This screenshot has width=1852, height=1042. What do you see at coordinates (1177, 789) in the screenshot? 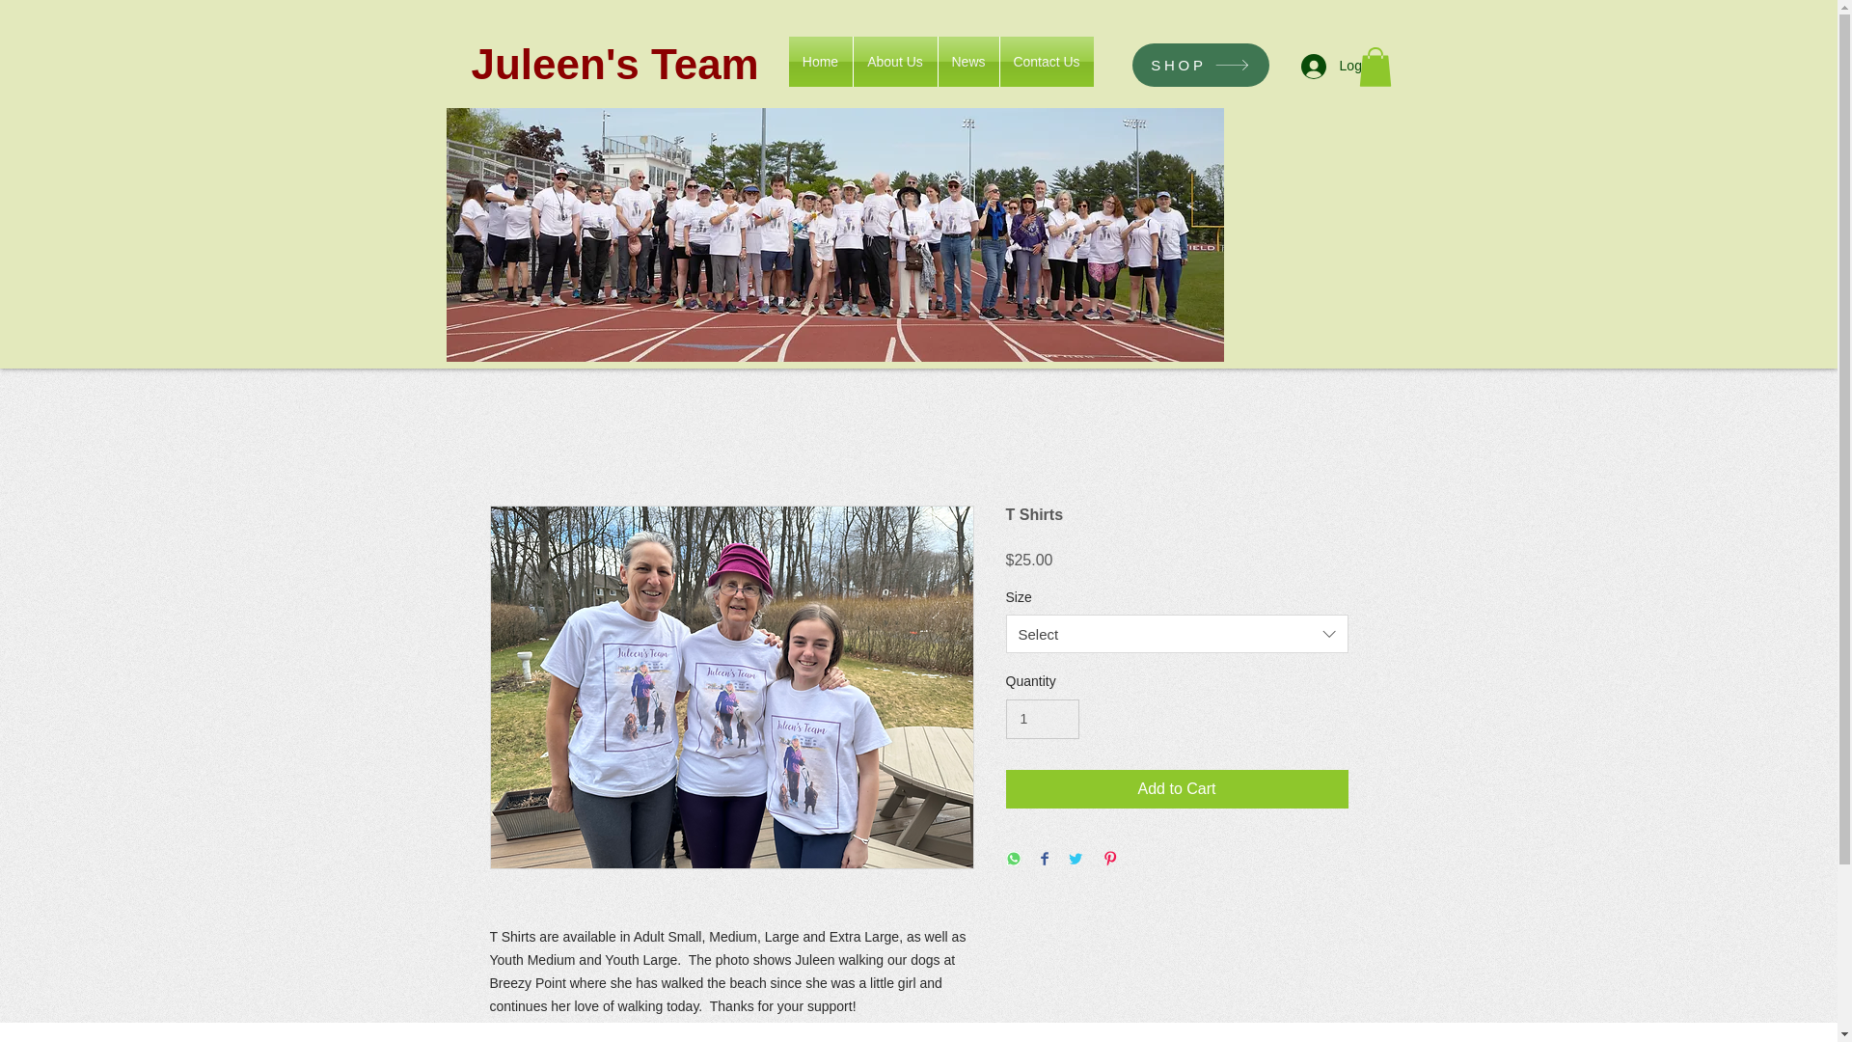
I see `Add to Cart` at bounding box center [1177, 789].